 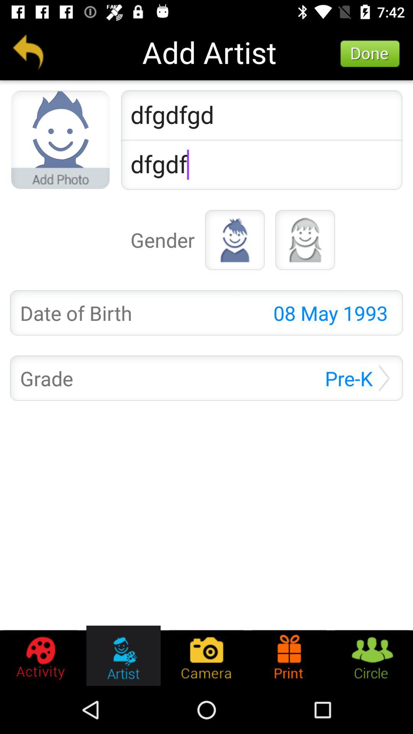 What do you see at coordinates (28, 52) in the screenshot?
I see `select item to the left of the add artist item` at bounding box center [28, 52].